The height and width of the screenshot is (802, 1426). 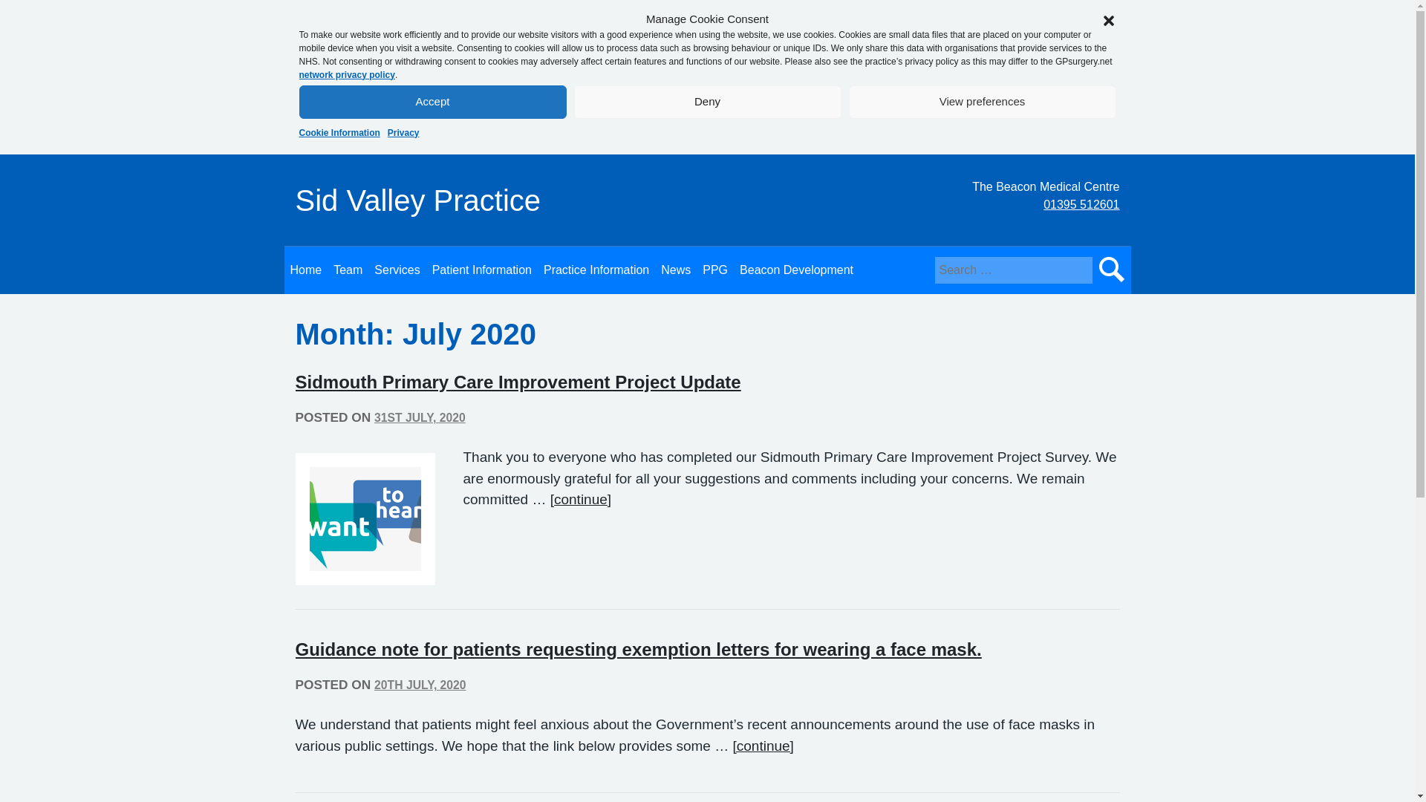 I want to click on Sidmouth Primary Care Improvement Project Update, so click(x=518, y=382).